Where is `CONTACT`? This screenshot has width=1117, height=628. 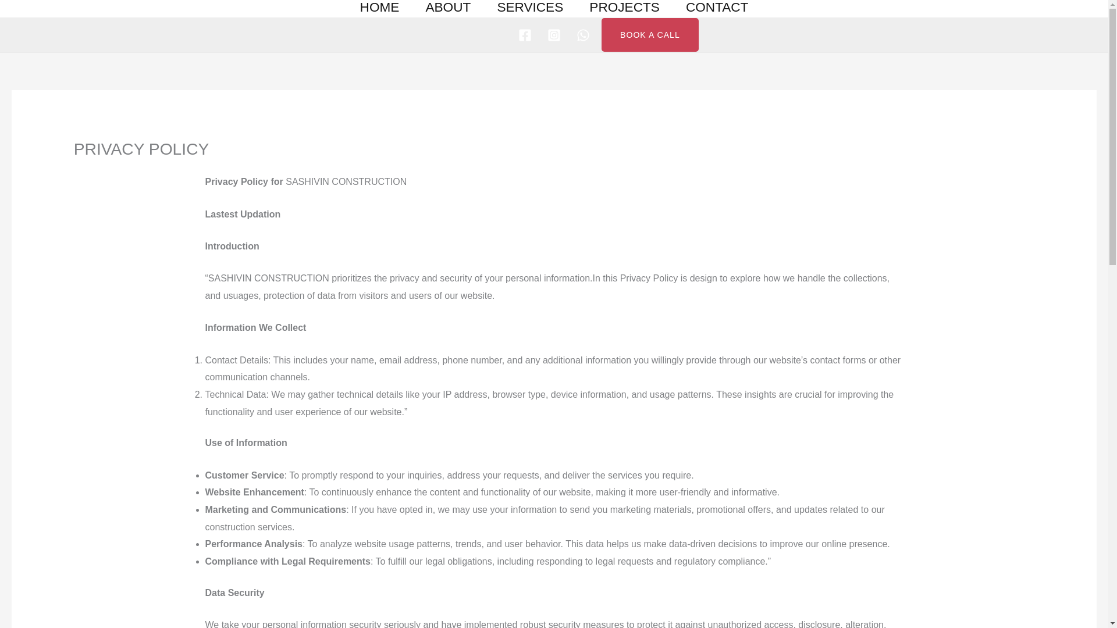
CONTACT is located at coordinates (717, 8).